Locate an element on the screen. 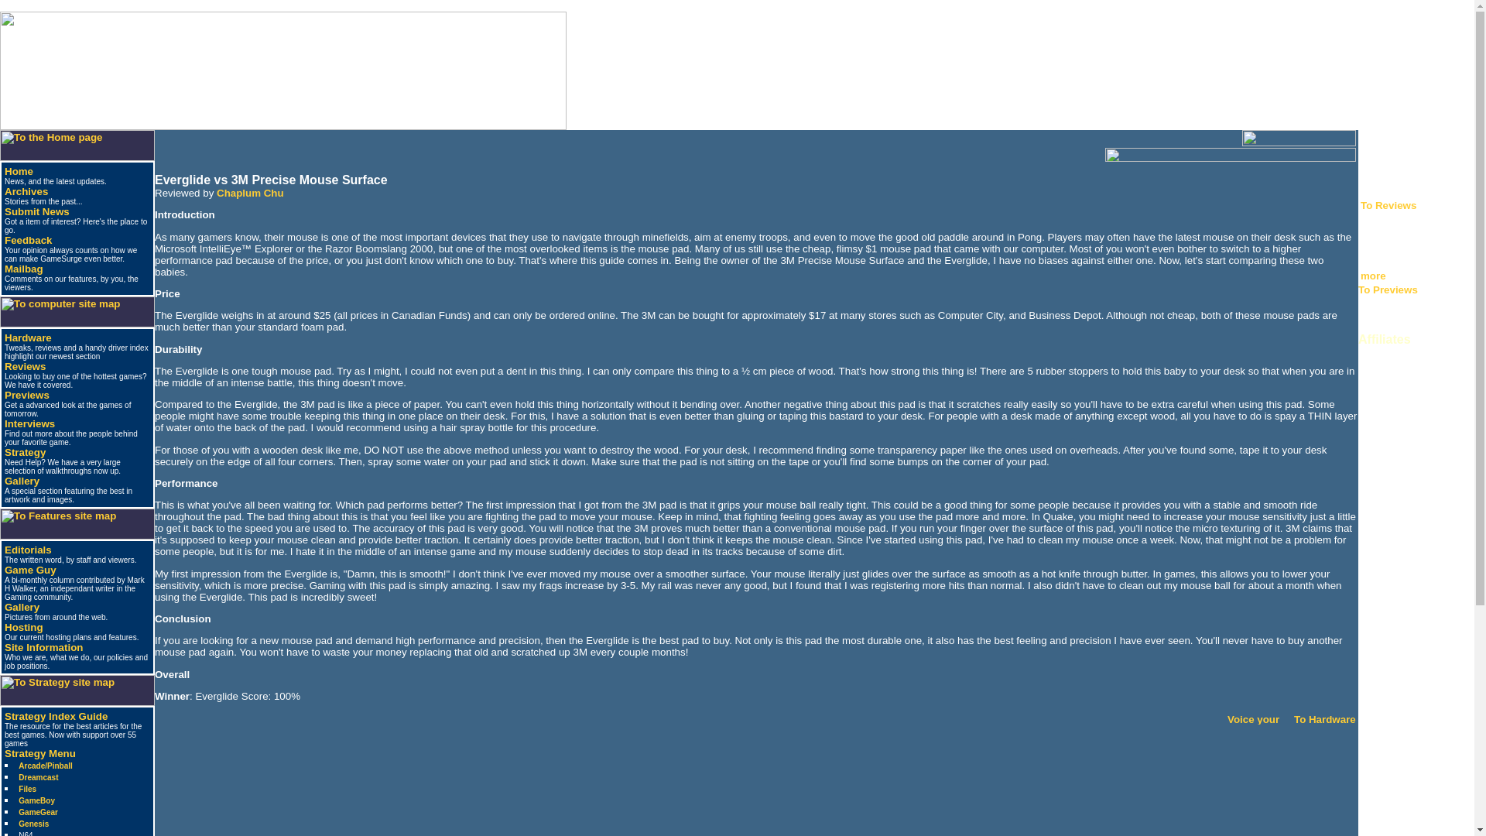  Dreamcast is located at coordinates (37, 777).